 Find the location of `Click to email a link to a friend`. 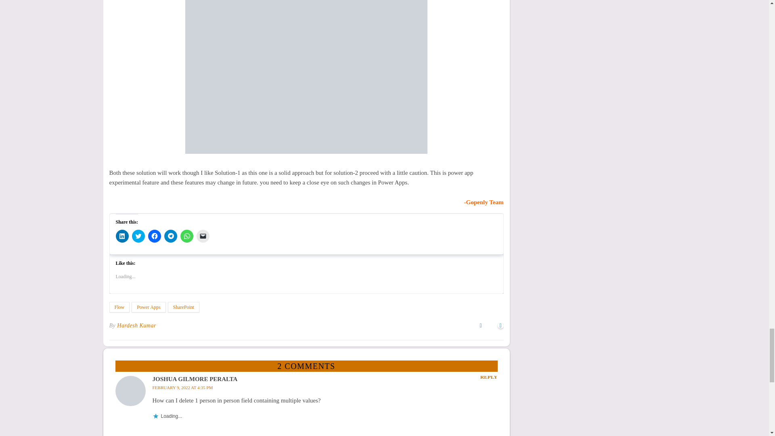

Click to email a link to a friend is located at coordinates (203, 236).